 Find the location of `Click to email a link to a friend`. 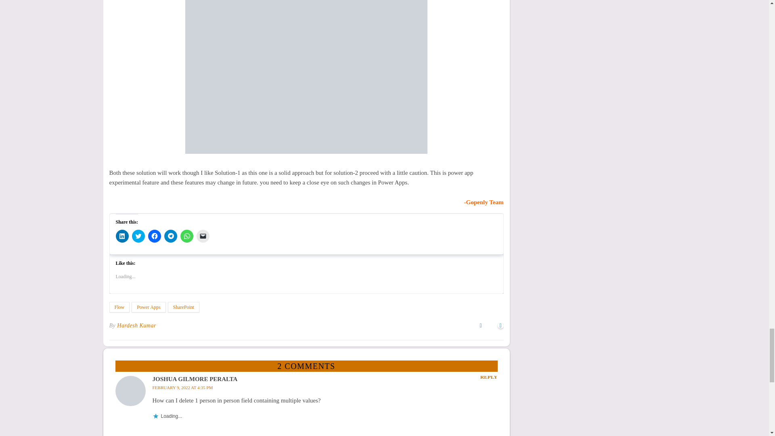

Click to email a link to a friend is located at coordinates (203, 236).